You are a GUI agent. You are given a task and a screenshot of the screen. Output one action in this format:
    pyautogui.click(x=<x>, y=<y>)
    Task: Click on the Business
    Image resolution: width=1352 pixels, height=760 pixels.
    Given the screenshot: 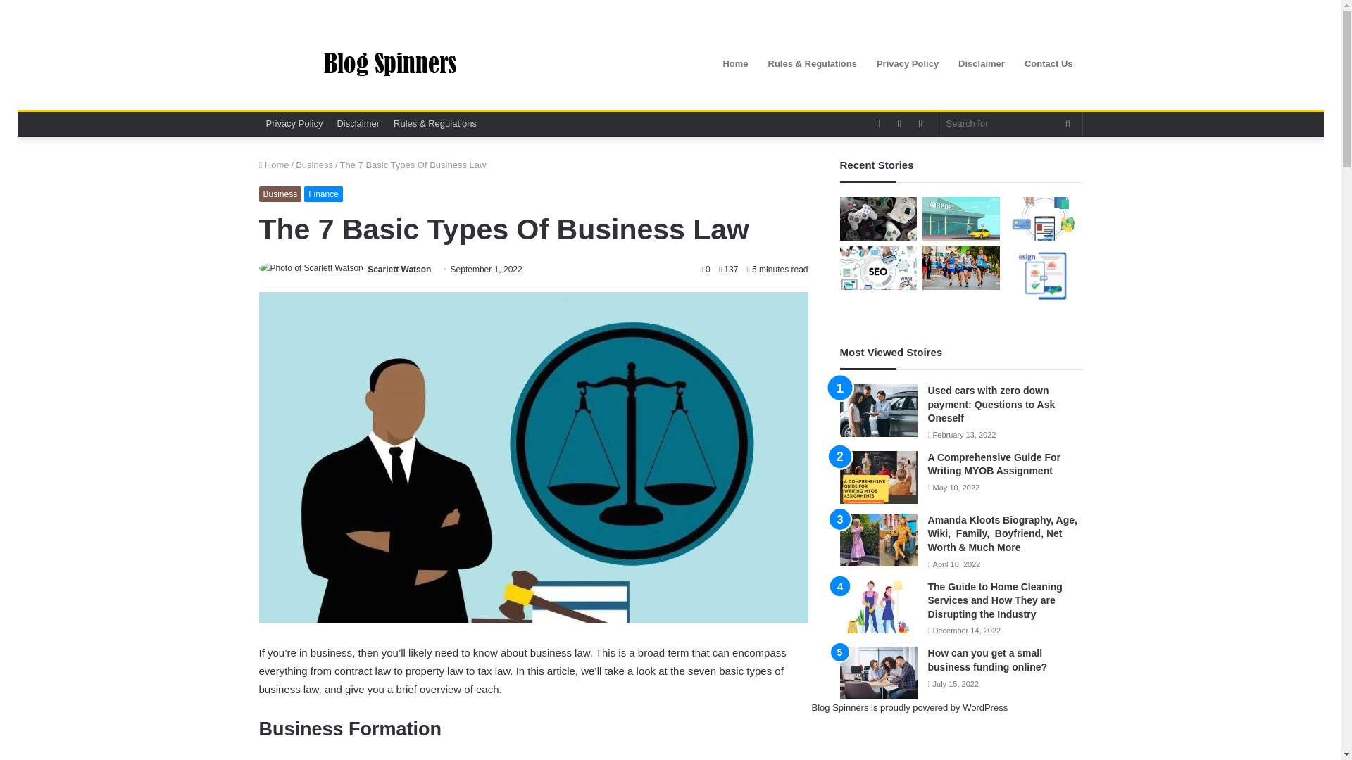 What is the action you would take?
    pyautogui.click(x=280, y=194)
    